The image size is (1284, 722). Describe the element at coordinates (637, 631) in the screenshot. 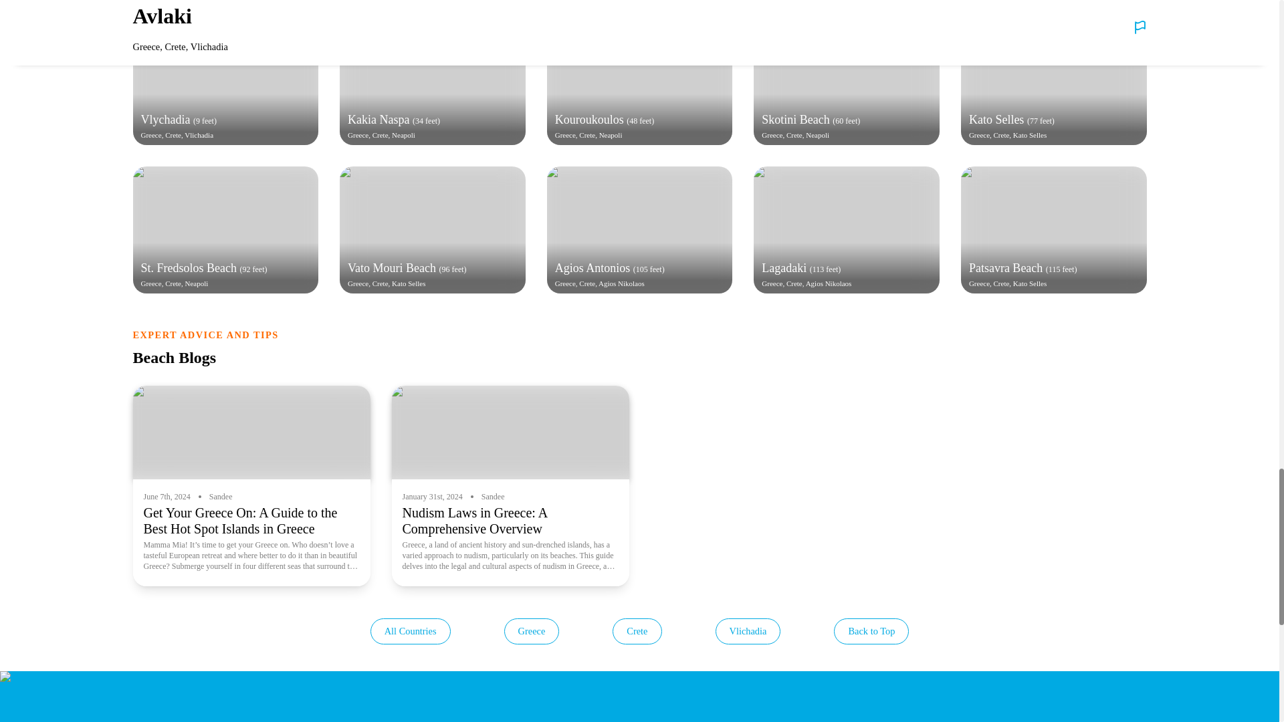

I see `Crete` at that location.